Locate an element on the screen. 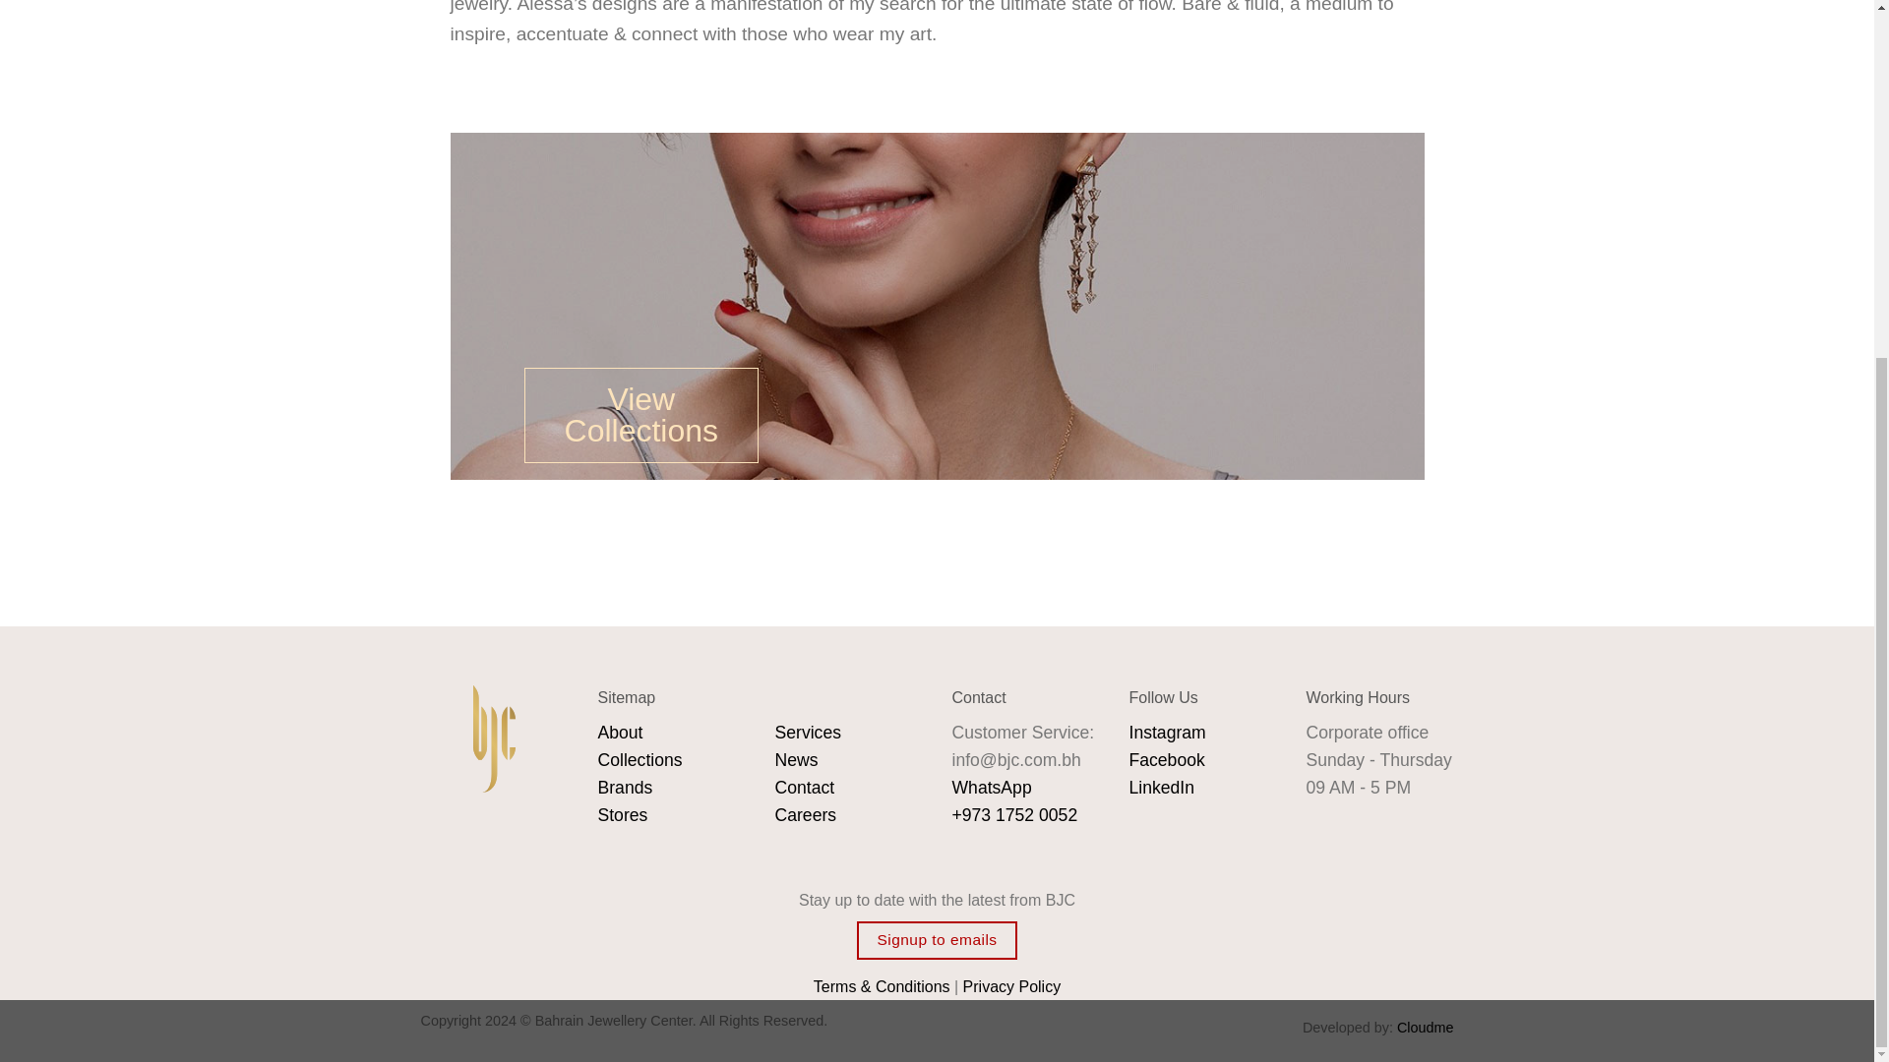  Services is located at coordinates (807, 732).